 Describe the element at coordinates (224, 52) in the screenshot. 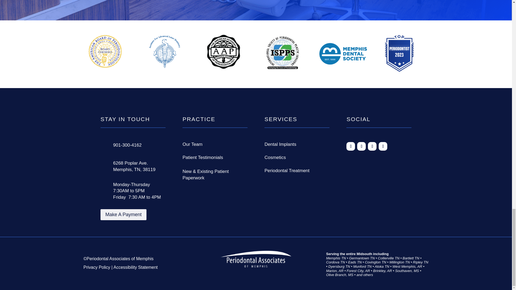

I see `AWARDS footer-37` at that location.